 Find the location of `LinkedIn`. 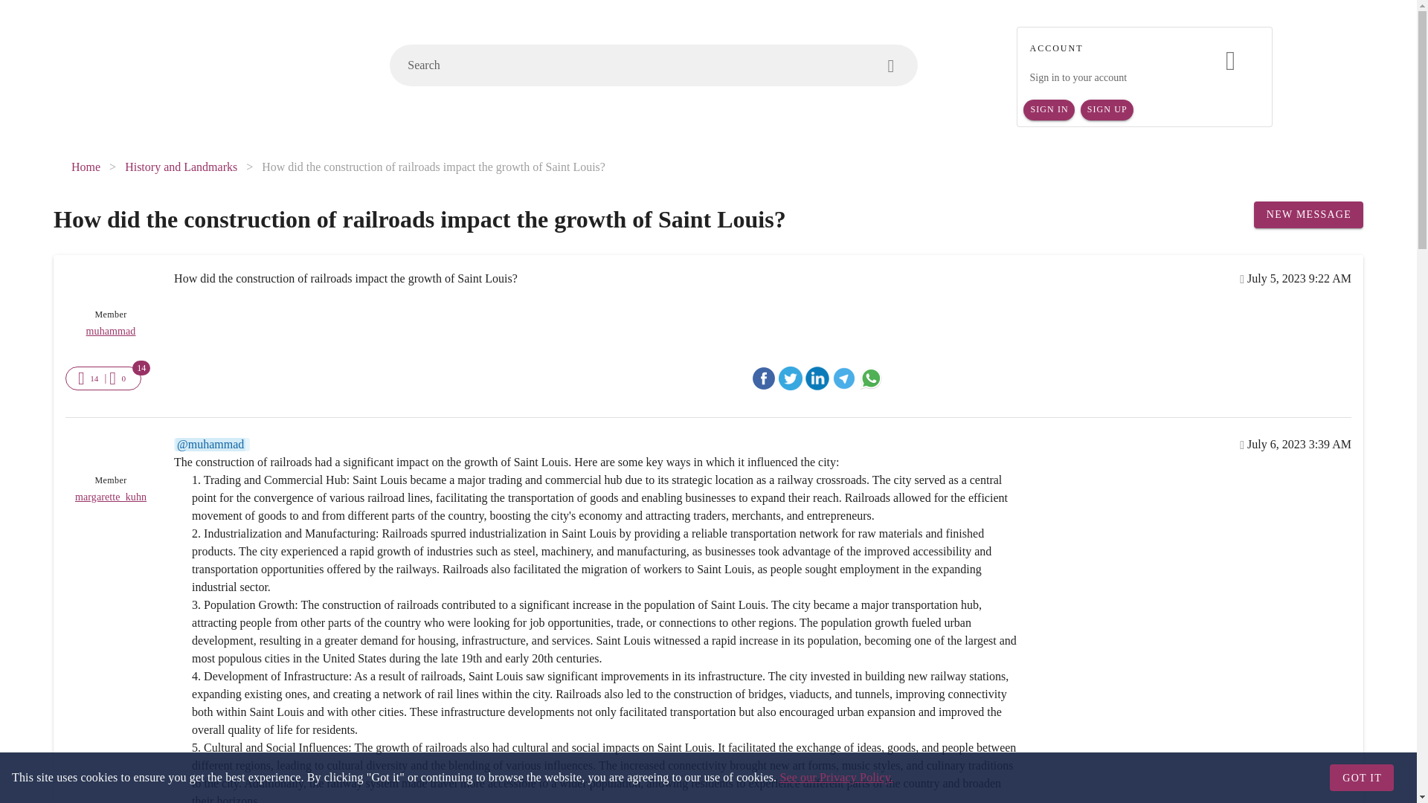

LinkedIn is located at coordinates (817, 378).